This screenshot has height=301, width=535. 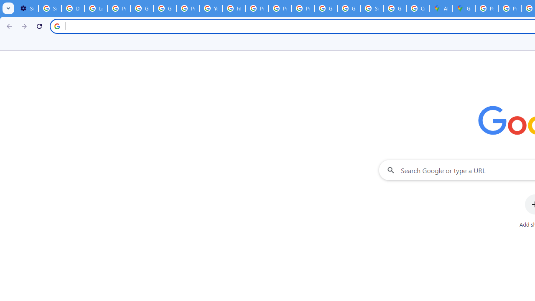 What do you see at coordinates (257, 8) in the screenshot?
I see `Privacy Help Center - Policies Help` at bounding box center [257, 8].